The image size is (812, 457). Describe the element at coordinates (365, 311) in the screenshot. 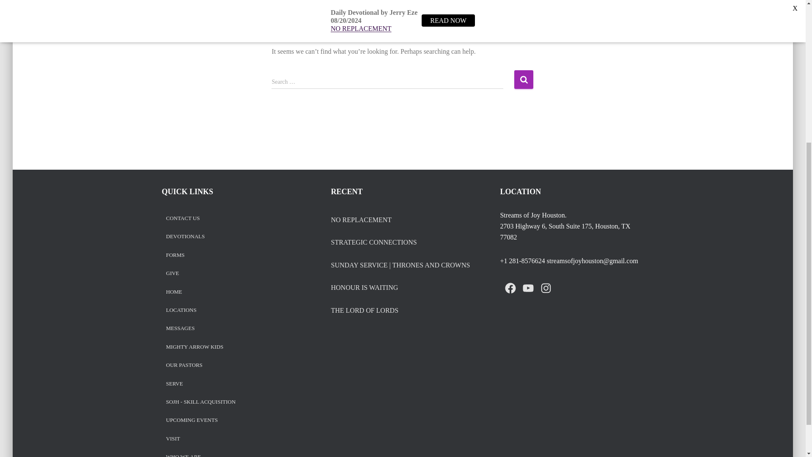

I see `THE LORD OF LORDS` at that location.